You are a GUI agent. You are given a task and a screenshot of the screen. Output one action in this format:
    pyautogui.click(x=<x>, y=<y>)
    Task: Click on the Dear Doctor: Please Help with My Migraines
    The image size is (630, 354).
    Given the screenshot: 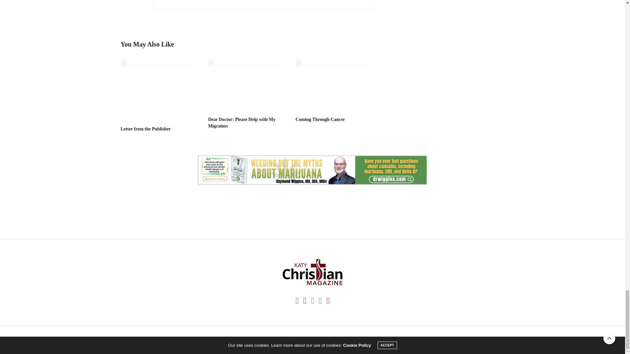 What is the action you would take?
    pyautogui.click(x=247, y=85)
    